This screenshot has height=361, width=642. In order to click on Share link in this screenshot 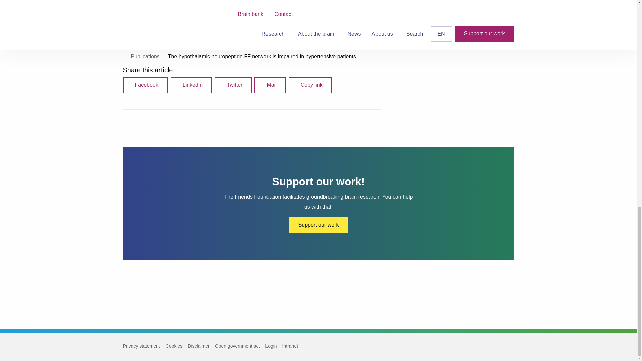, I will do `click(310, 85)`.